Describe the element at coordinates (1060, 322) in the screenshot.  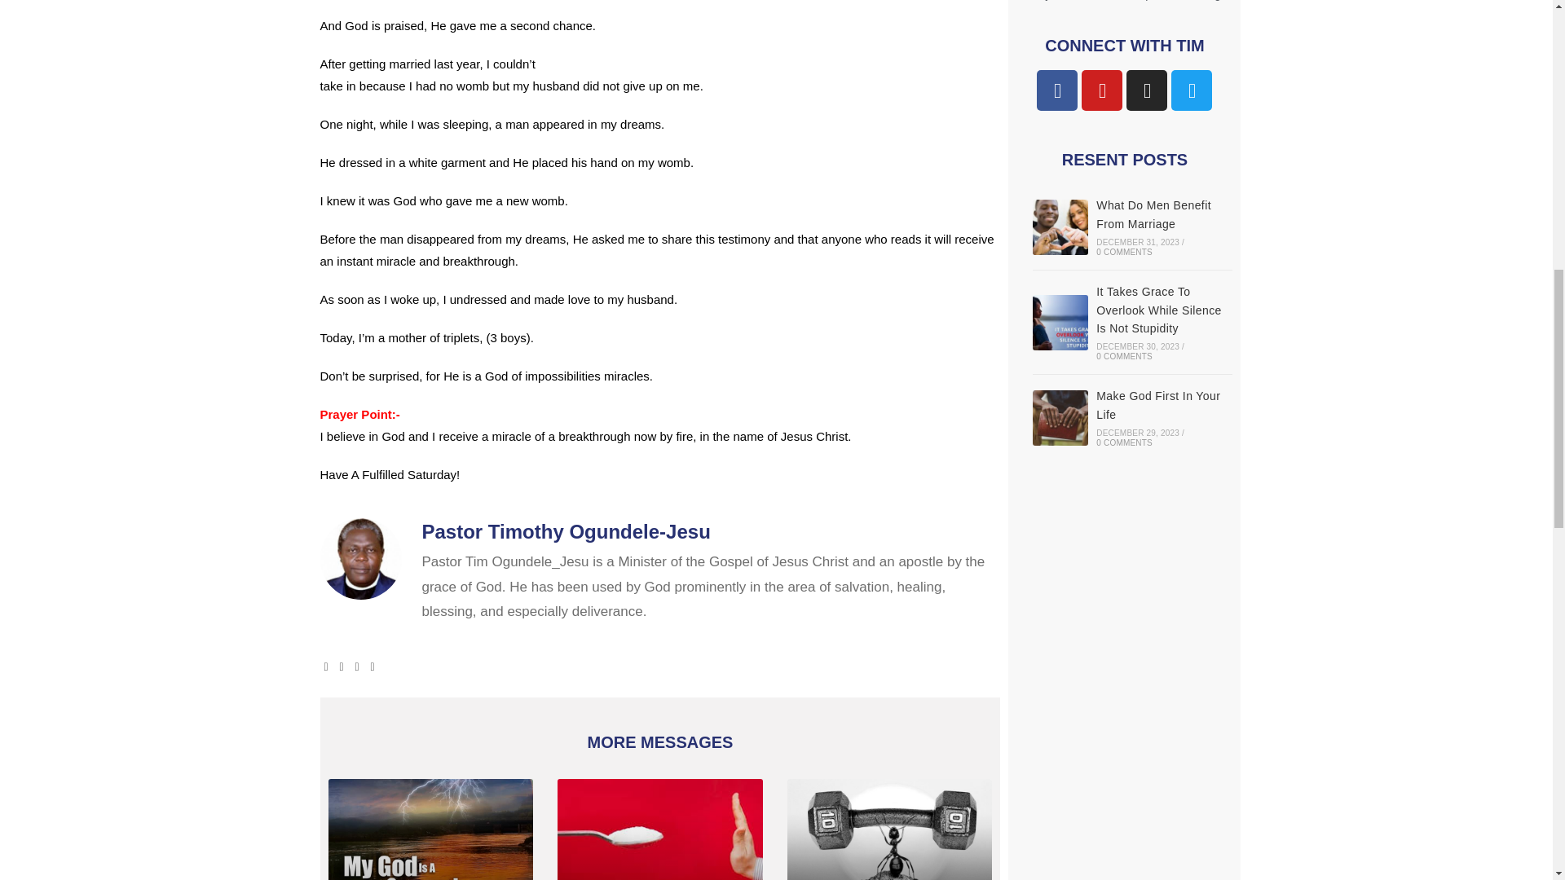
I see `It Takes Grace To Overlook While Silence Is Not Stupidity` at that location.